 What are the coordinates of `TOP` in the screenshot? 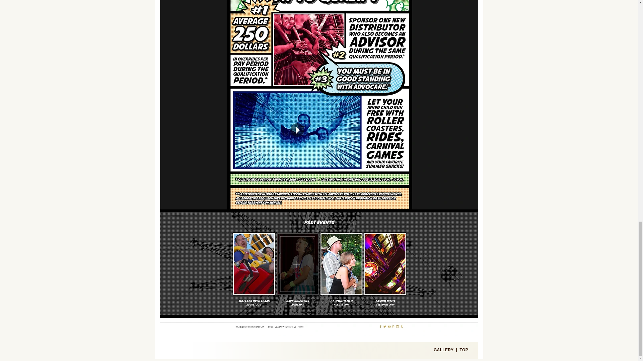 It's located at (464, 350).